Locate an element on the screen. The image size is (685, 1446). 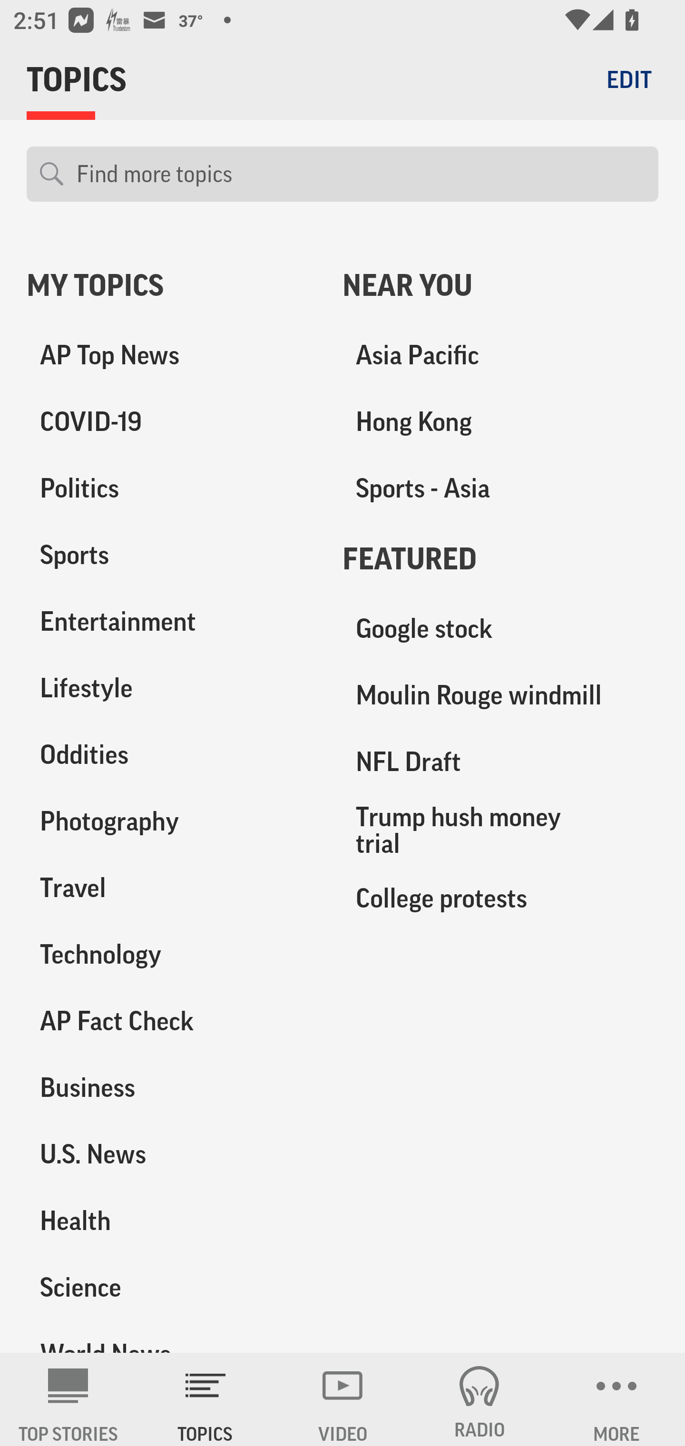
EDIT is located at coordinates (629, 79).